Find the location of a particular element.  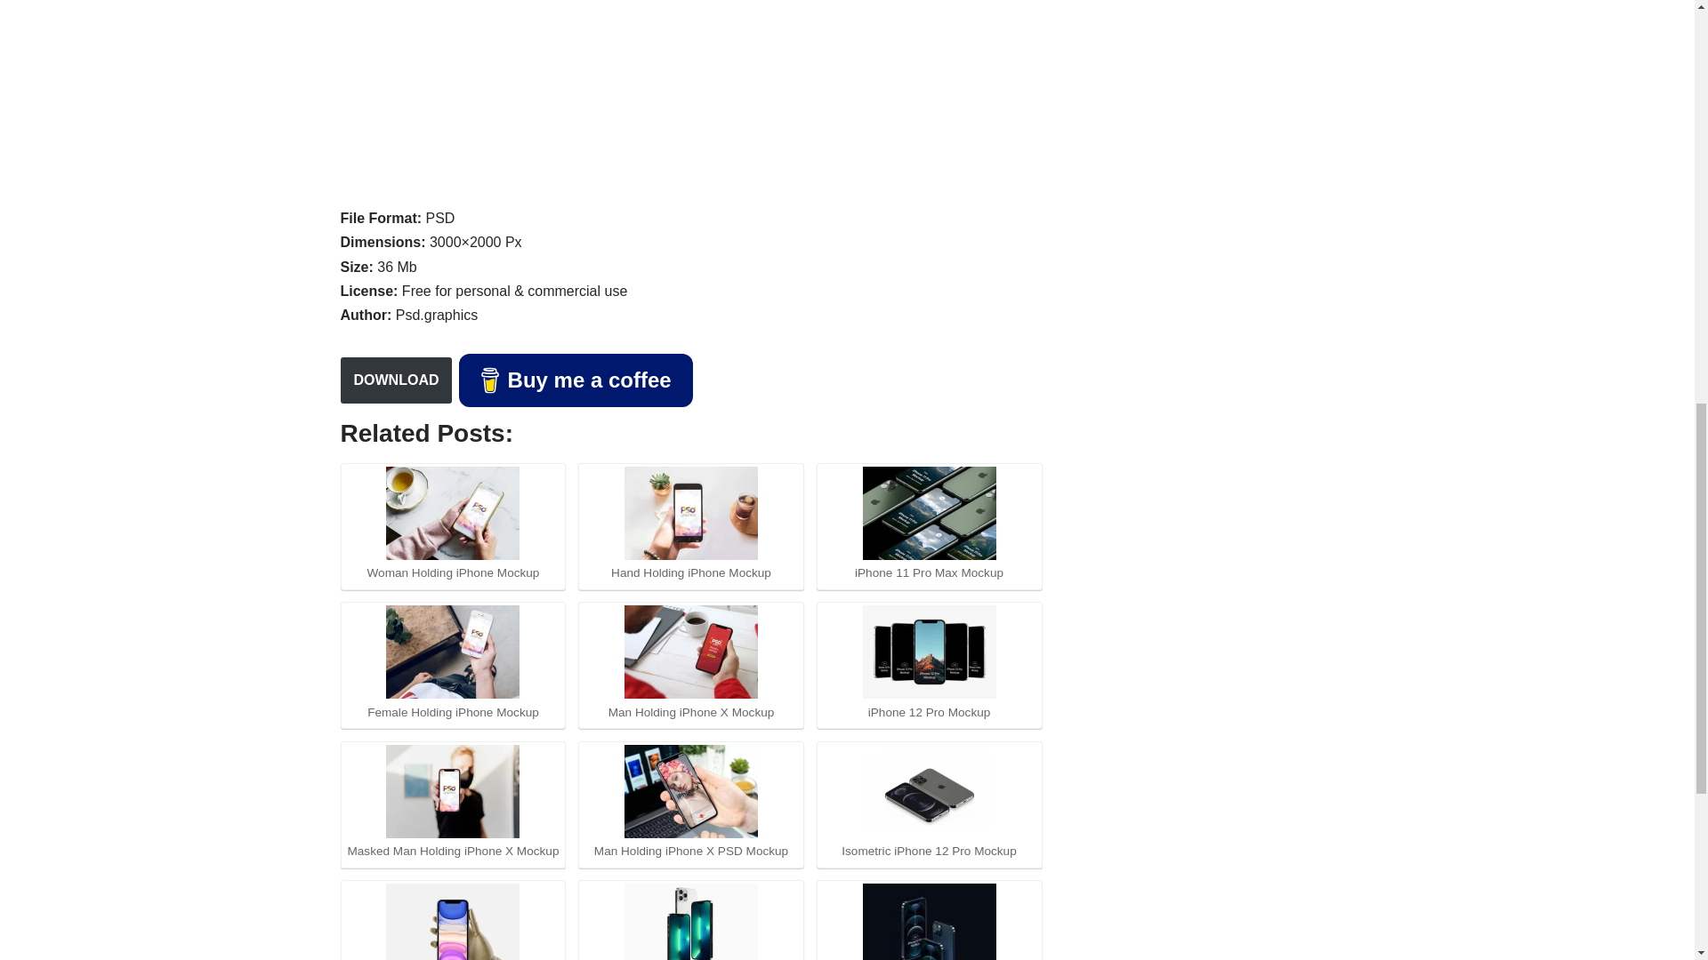

Masked Man Holding iPhone X Mockup is located at coordinates (452, 791).